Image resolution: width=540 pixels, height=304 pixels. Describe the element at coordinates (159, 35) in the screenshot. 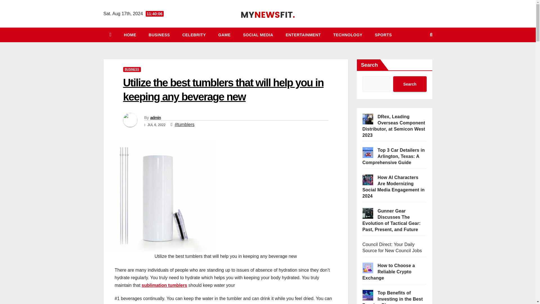

I see `BUSINESS` at that location.